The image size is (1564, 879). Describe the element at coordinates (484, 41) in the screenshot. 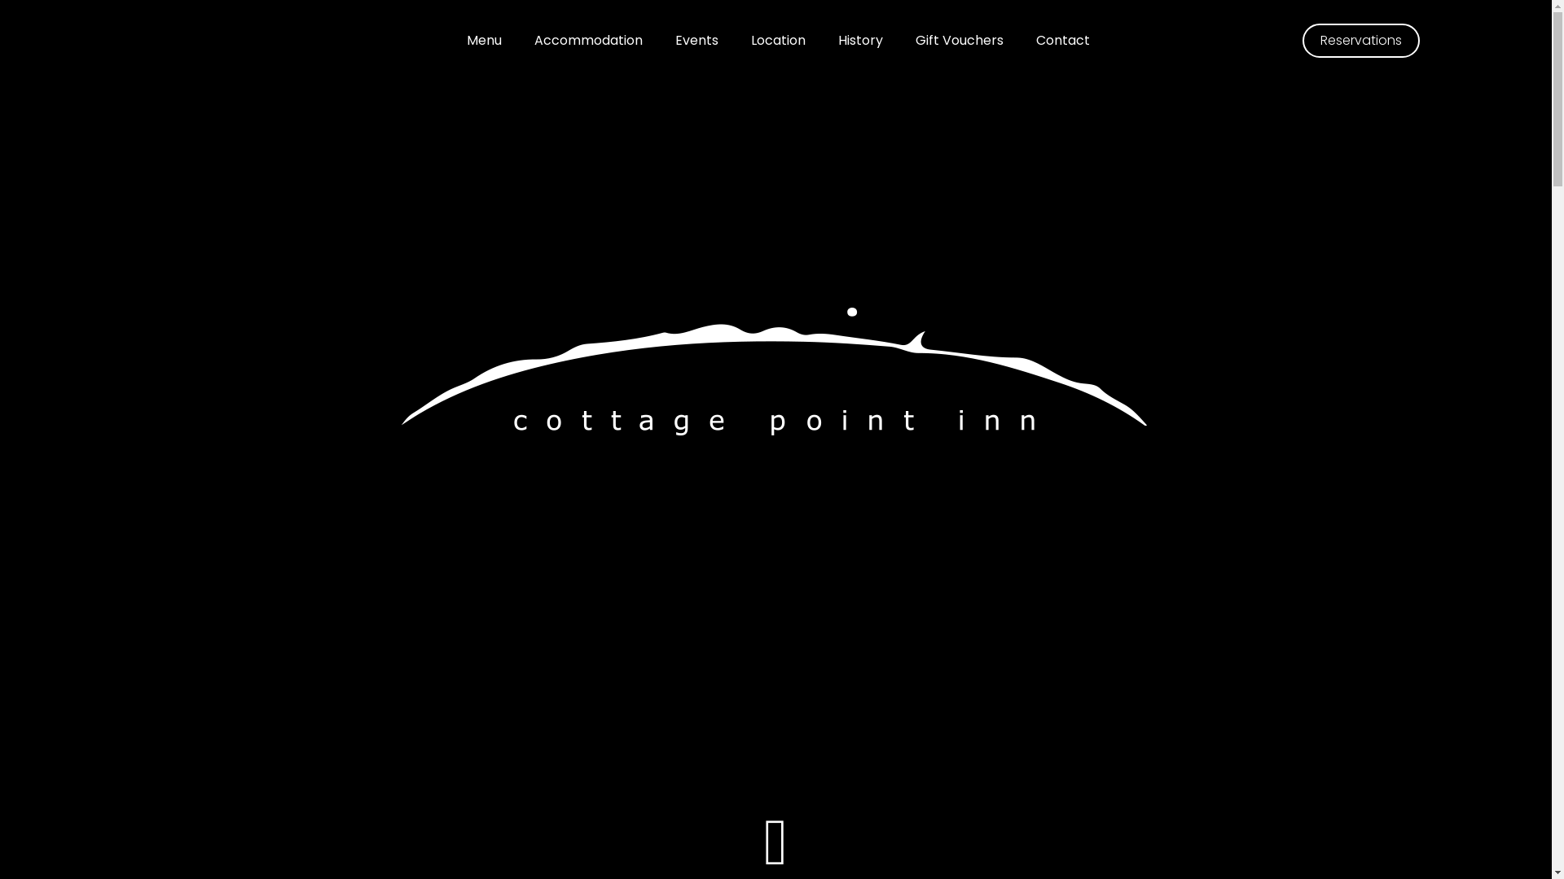

I see `Menu` at that location.